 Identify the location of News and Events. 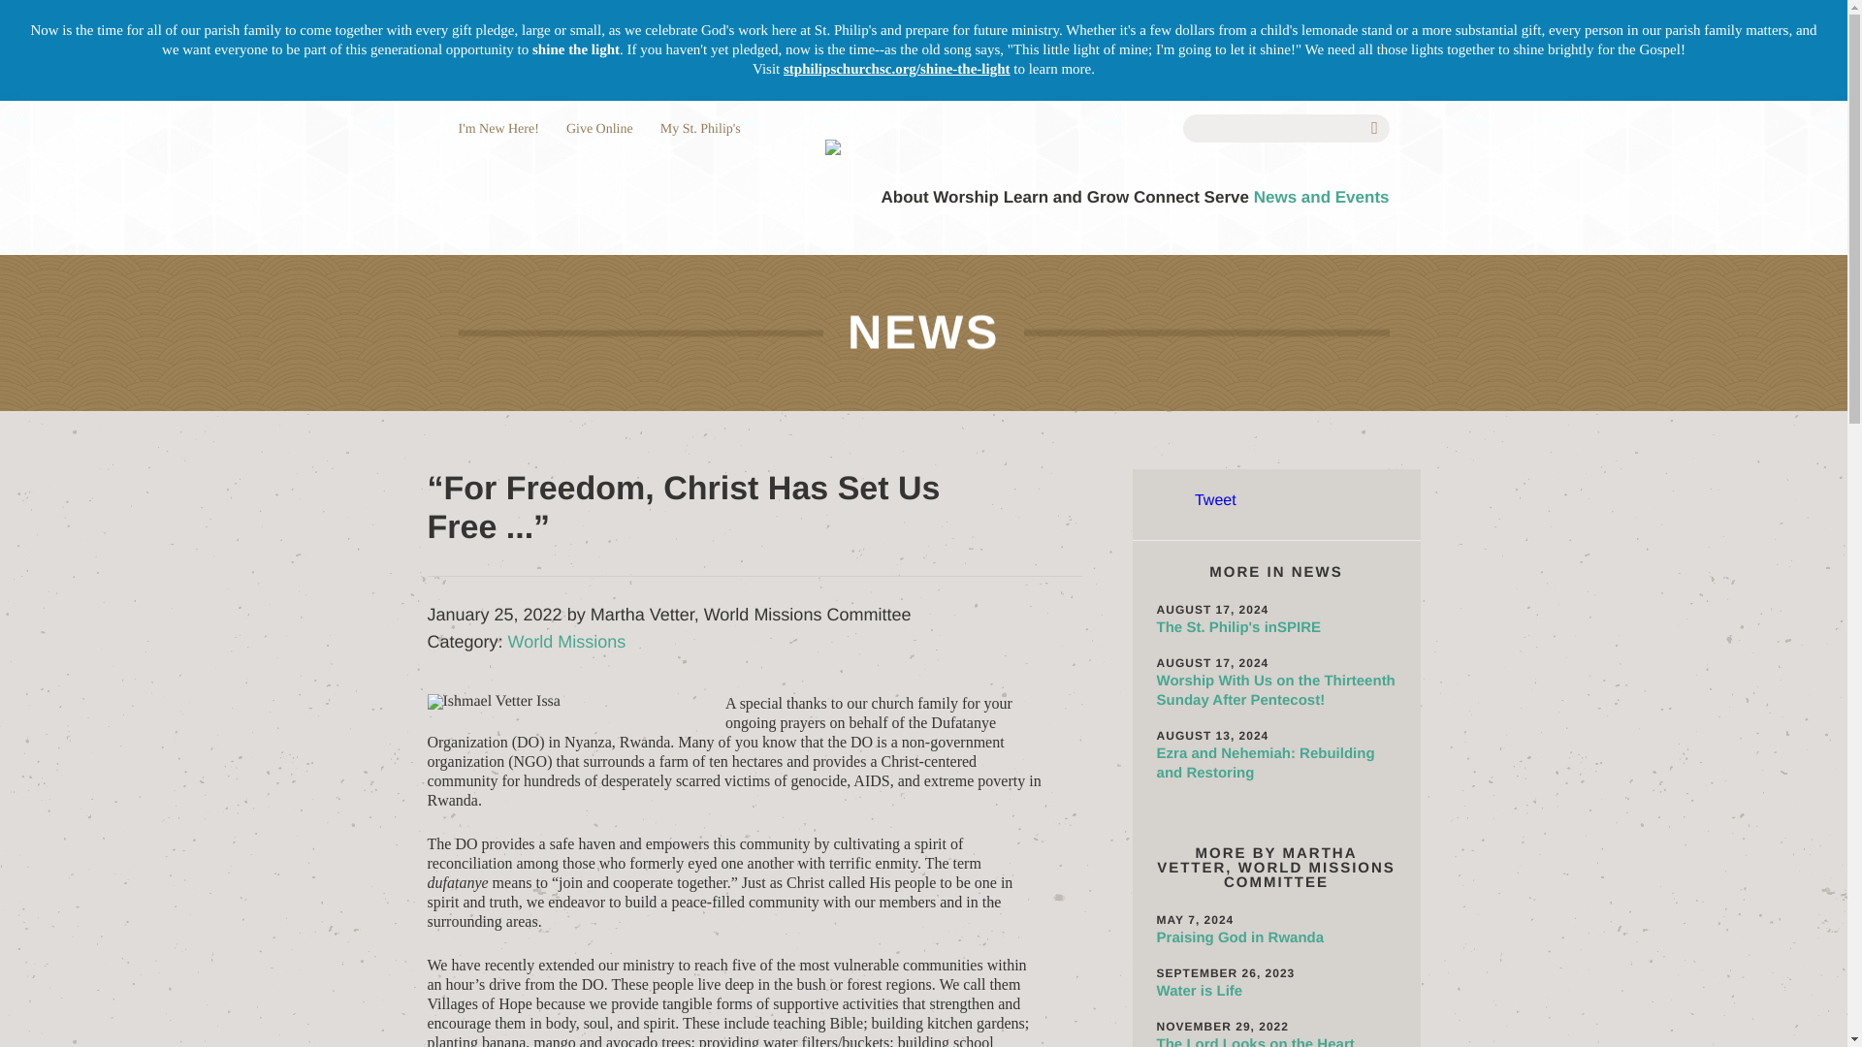
(1321, 197).